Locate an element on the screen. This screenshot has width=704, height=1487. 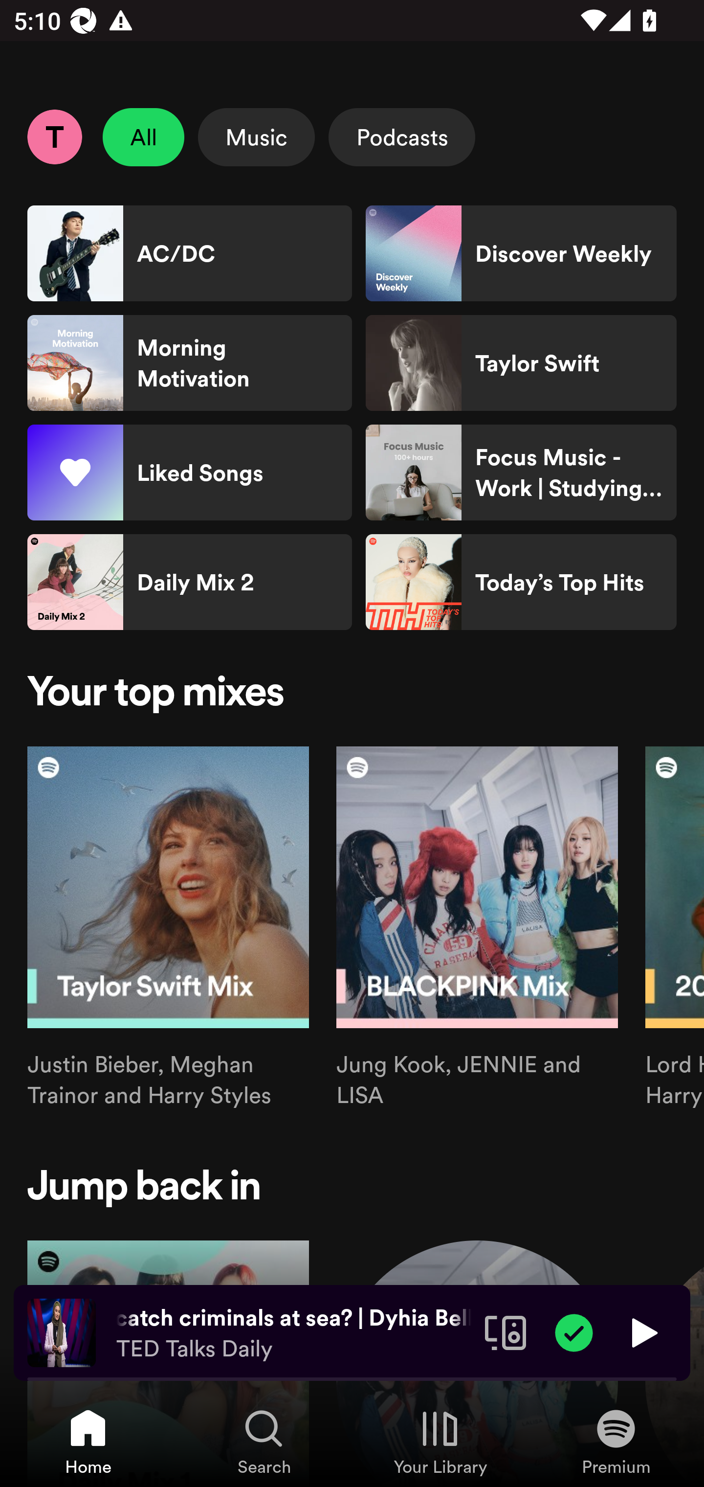
Liked Songs Shortcut Liked Songs is located at coordinates (190, 473).